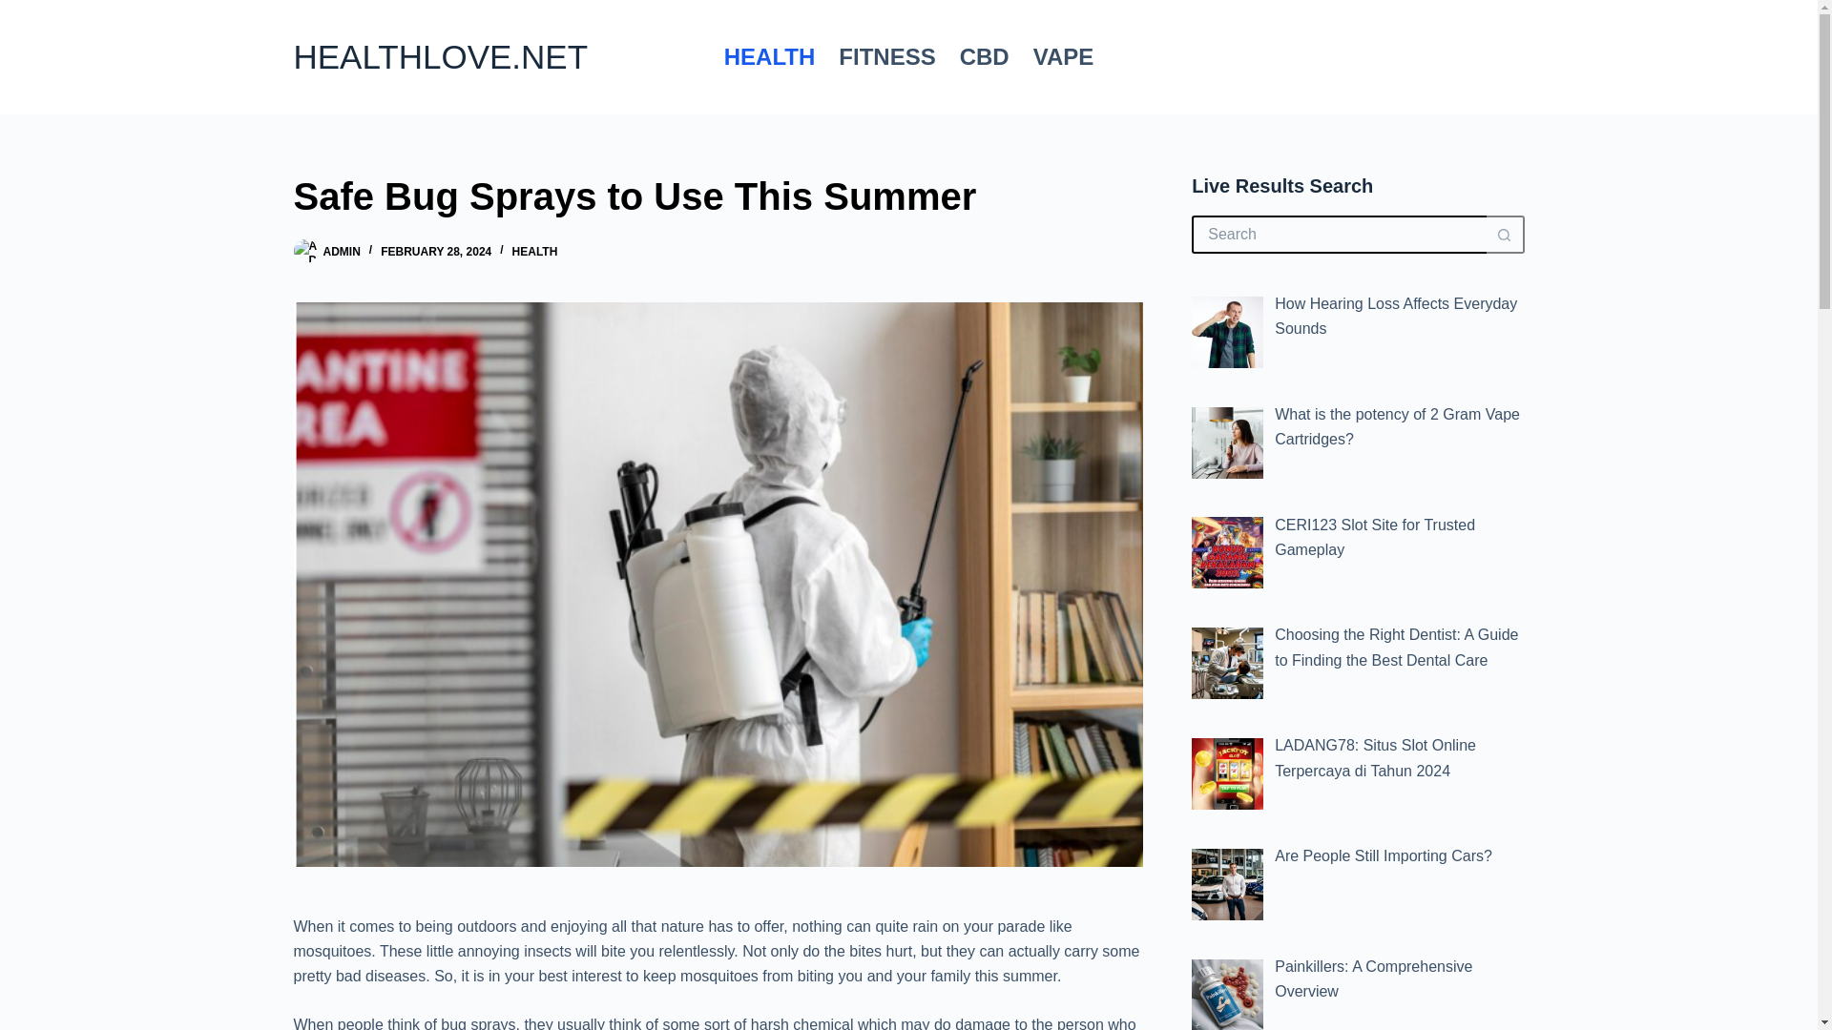 The height and width of the screenshot is (1030, 1832). I want to click on ADMIN, so click(340, 252).